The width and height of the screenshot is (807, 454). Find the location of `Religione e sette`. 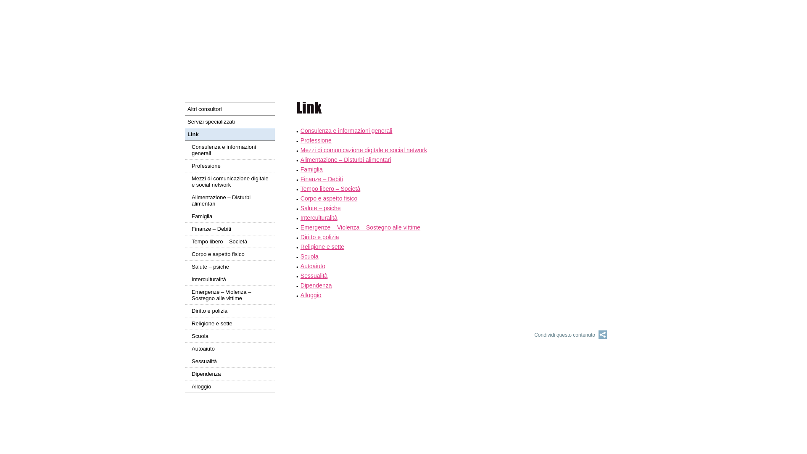

Religione e sette is located at coordinates (322, 247).